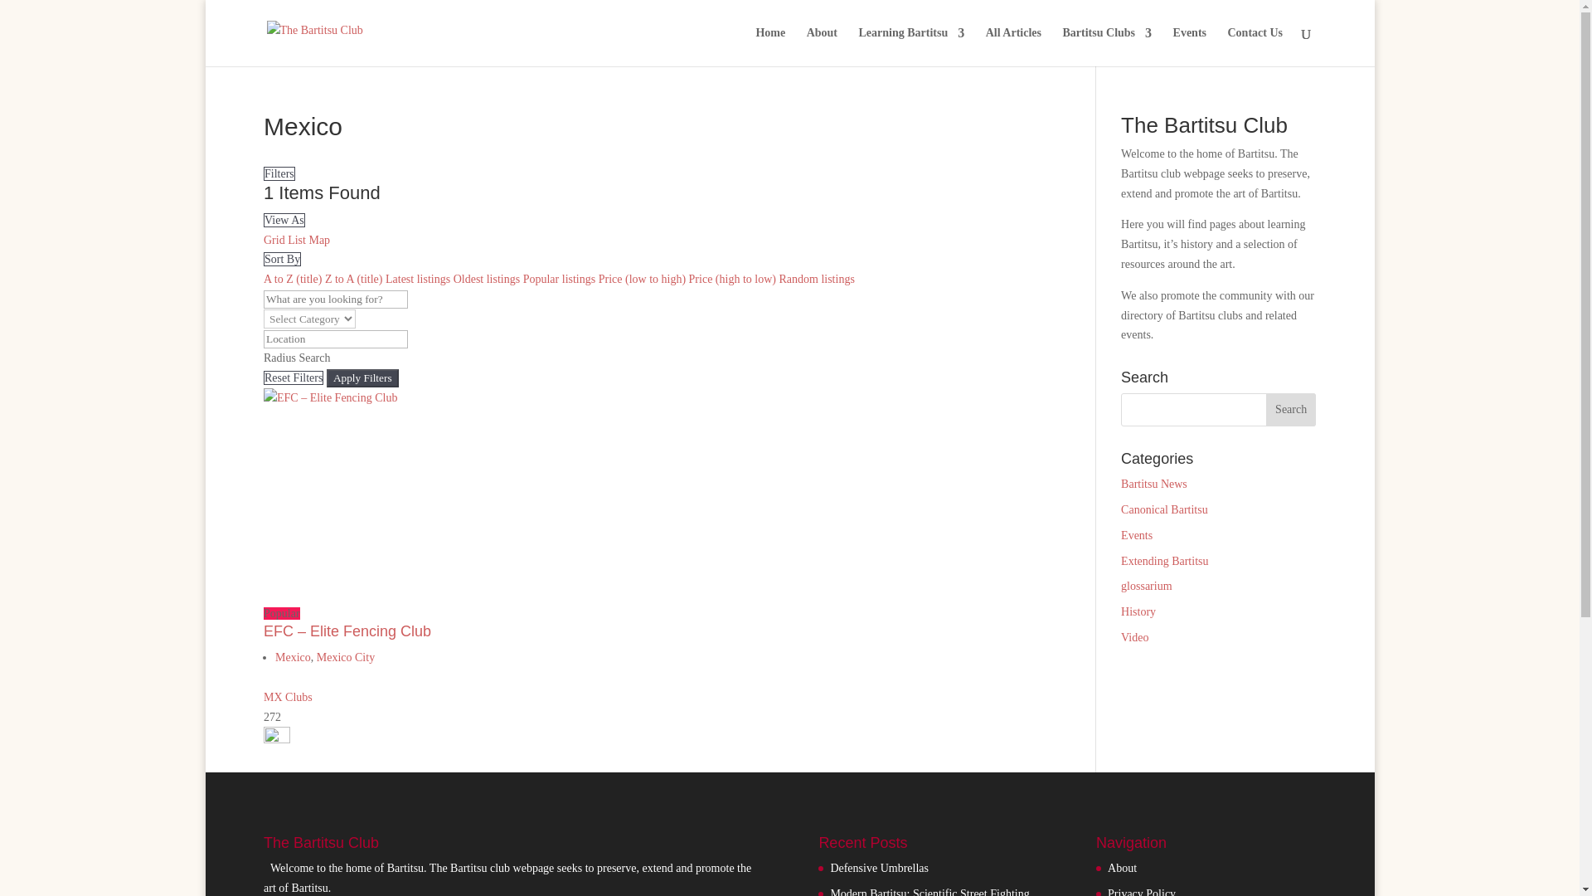 The width and height of the screenshot is (1592, 896). I want to click on Mexico City, so click(345, 657).